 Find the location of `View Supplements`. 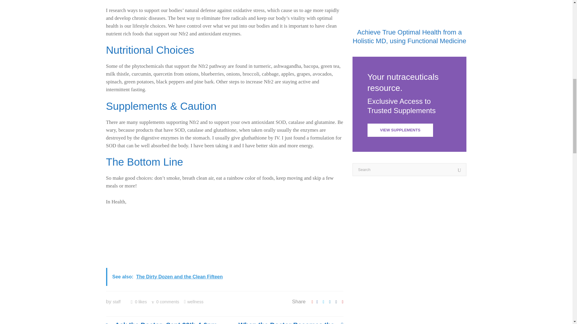

View Supplements is located at coordinates (400, 130).